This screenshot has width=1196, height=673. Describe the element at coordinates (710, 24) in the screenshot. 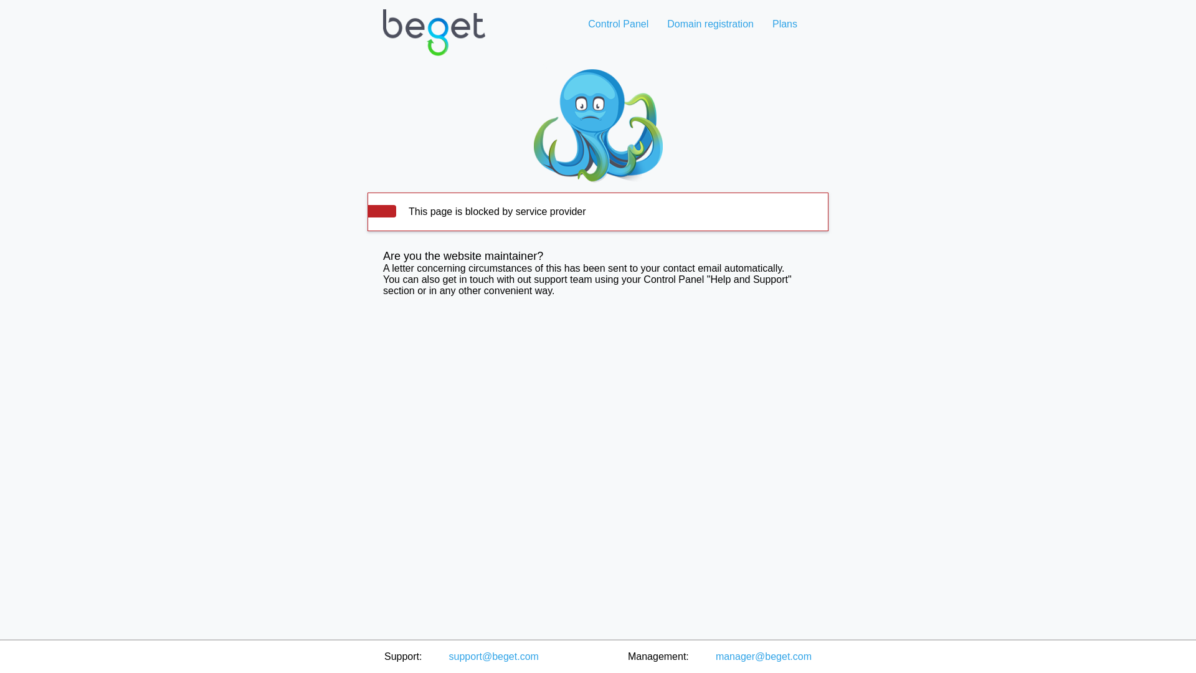

I see `Domain registration` at that location.